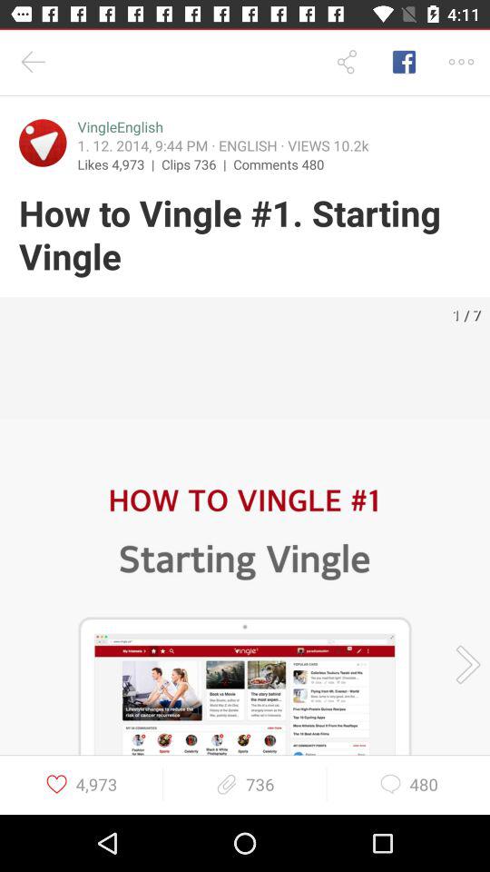 The height and width of the screenshot is (872, 490). I want to click on select the options icon, so click(461, 62).